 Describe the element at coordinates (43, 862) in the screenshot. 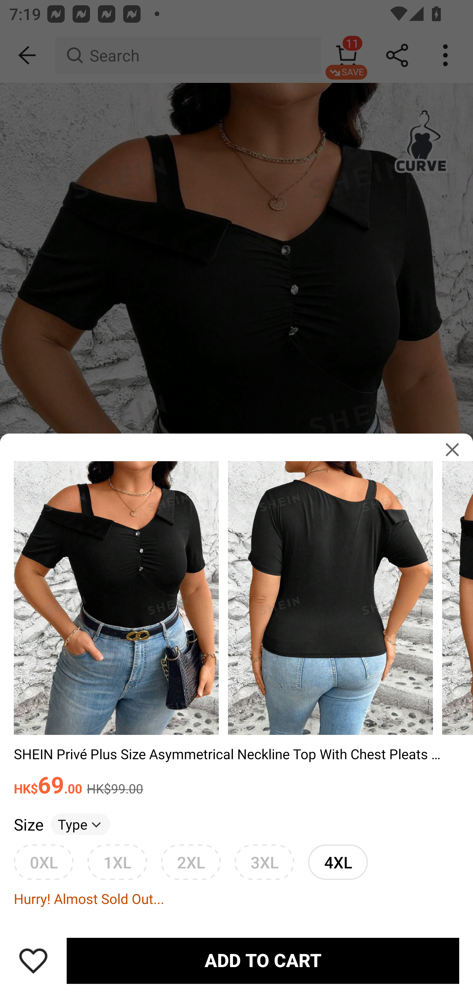

I see `0XL` at that location.